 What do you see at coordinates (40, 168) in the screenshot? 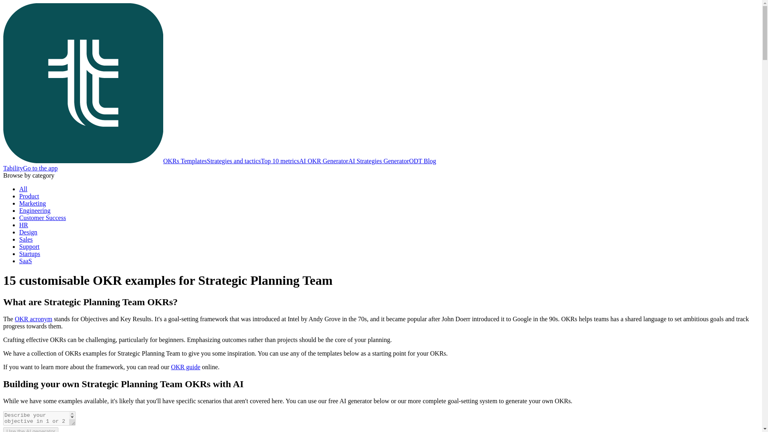
I see `Go to the app` at bounding box center [40, 168].